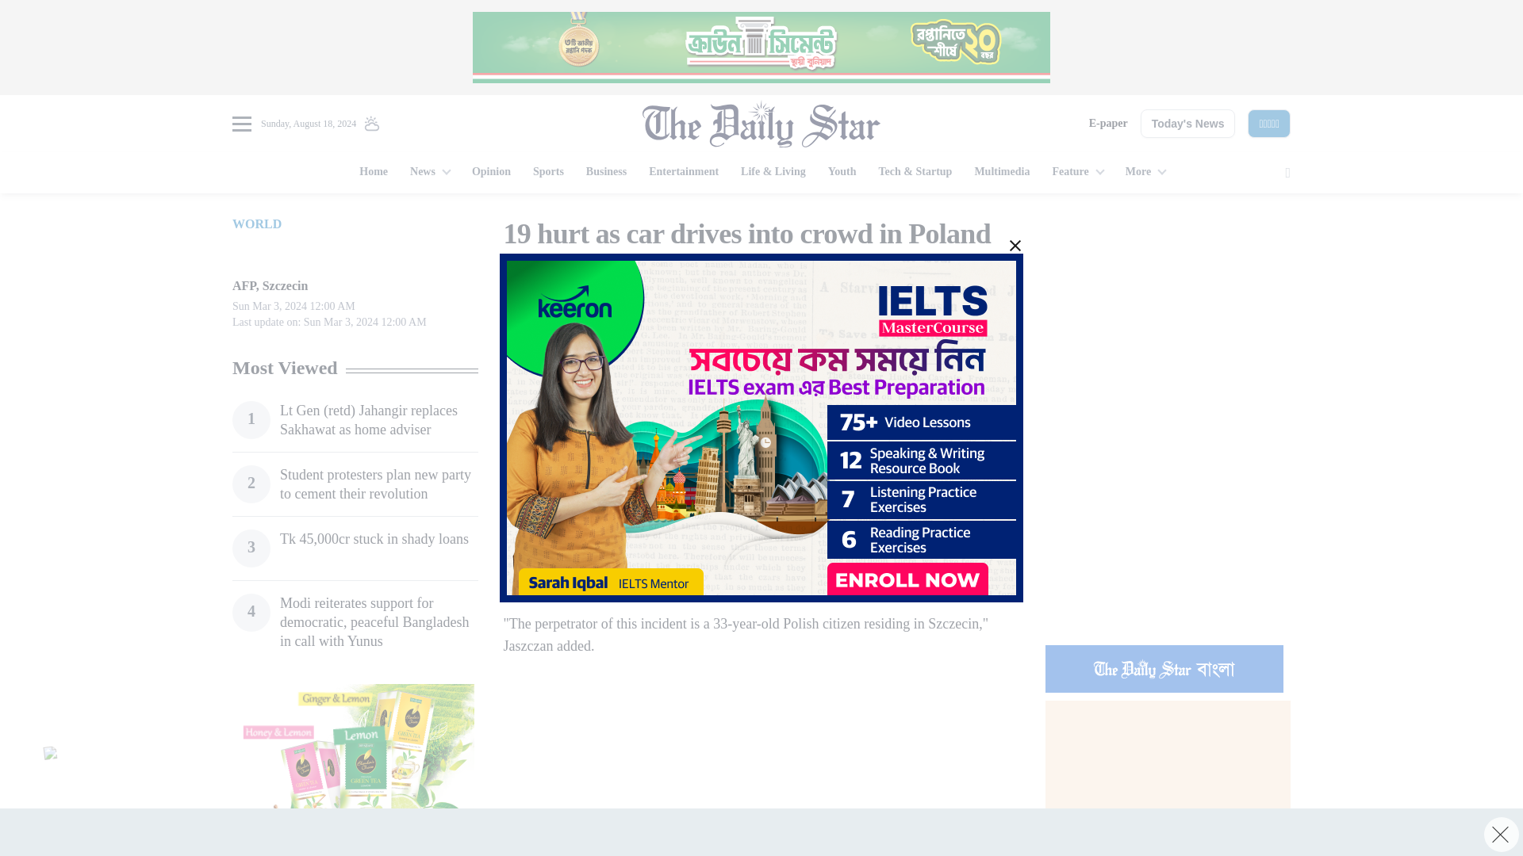  Describe the element at coordinates (761, 48) in the screenshot. I see `3rd party ad content` at that location.